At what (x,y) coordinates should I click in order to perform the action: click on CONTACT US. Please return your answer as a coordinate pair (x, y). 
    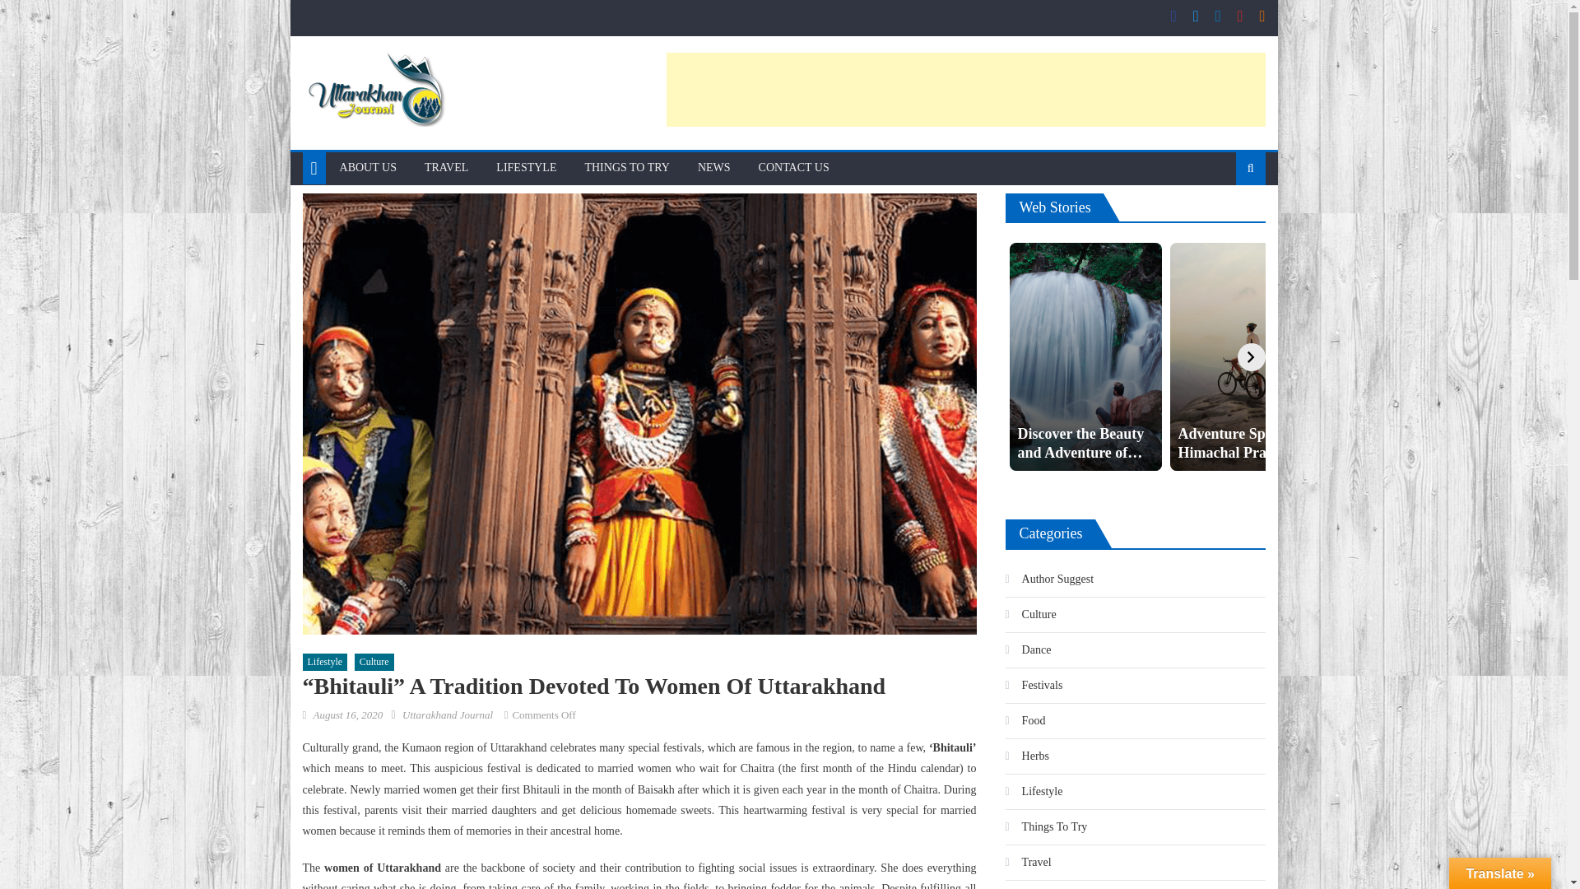
    Looking at the image, I should click on (793, 167).